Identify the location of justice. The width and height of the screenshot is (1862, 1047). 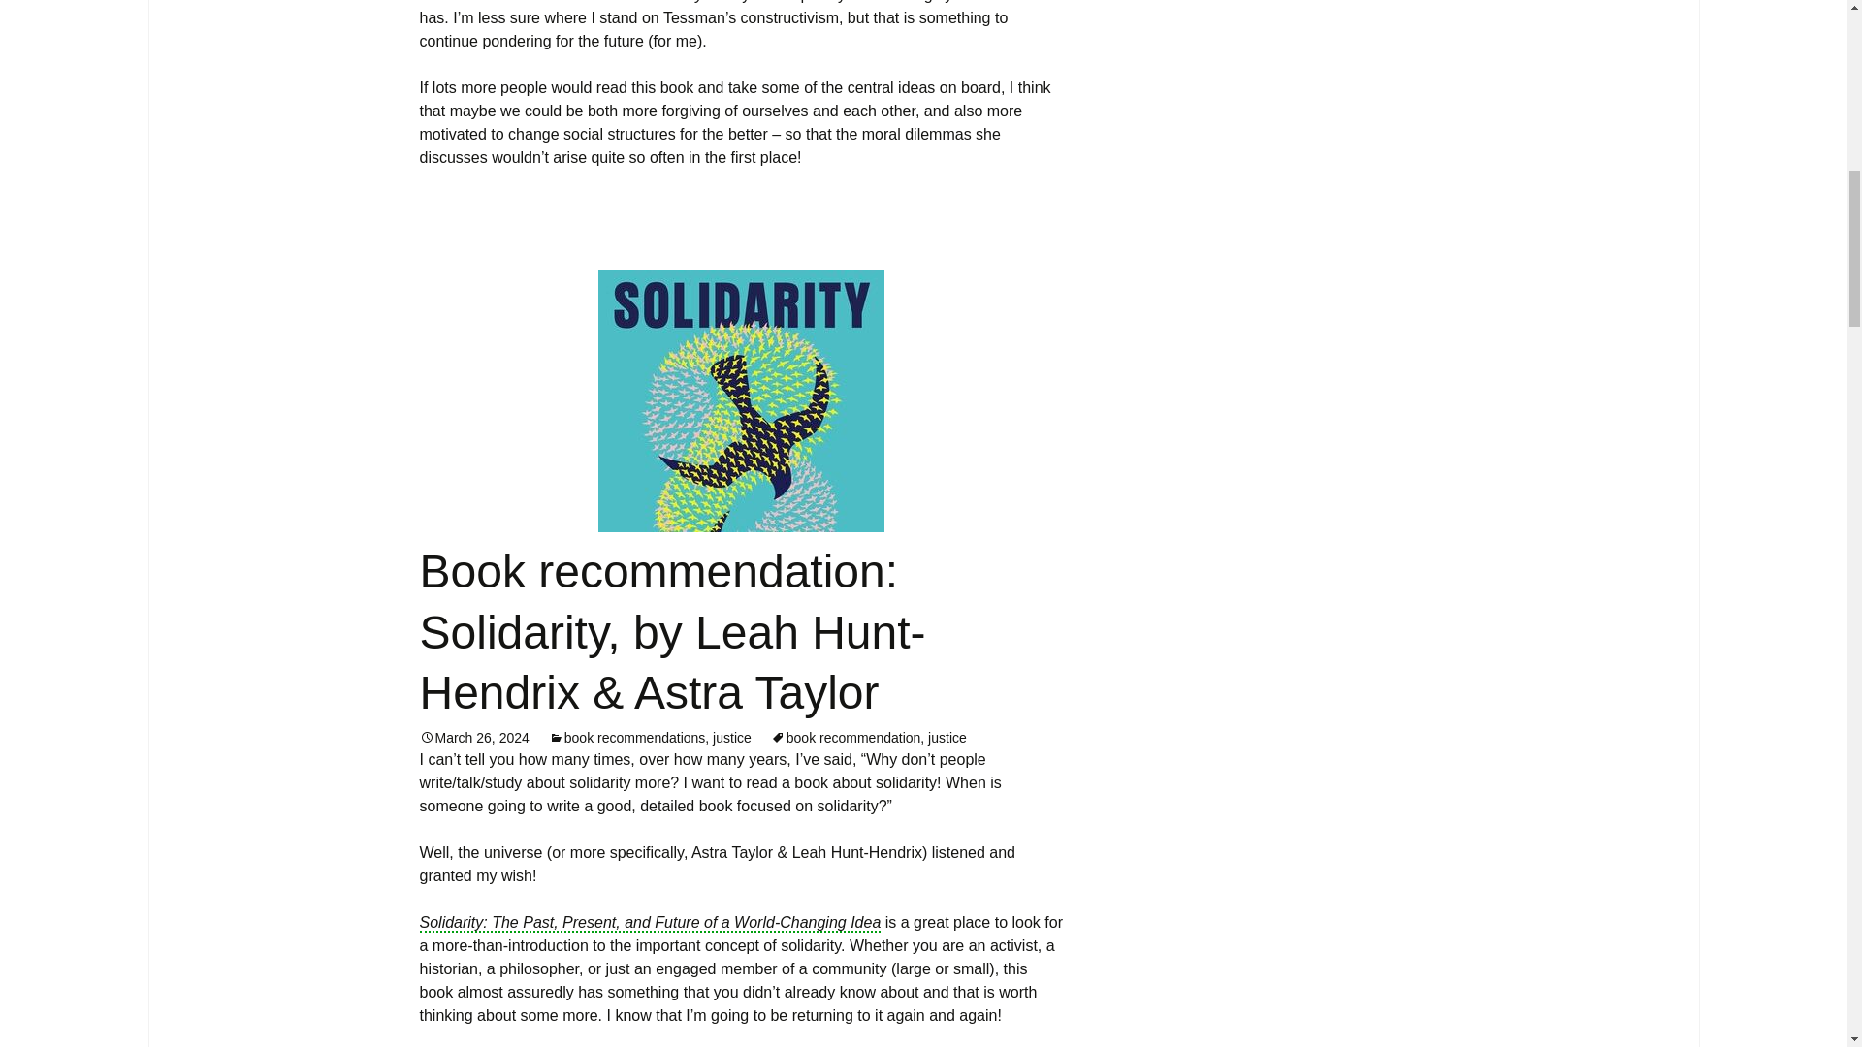
(947, 737).